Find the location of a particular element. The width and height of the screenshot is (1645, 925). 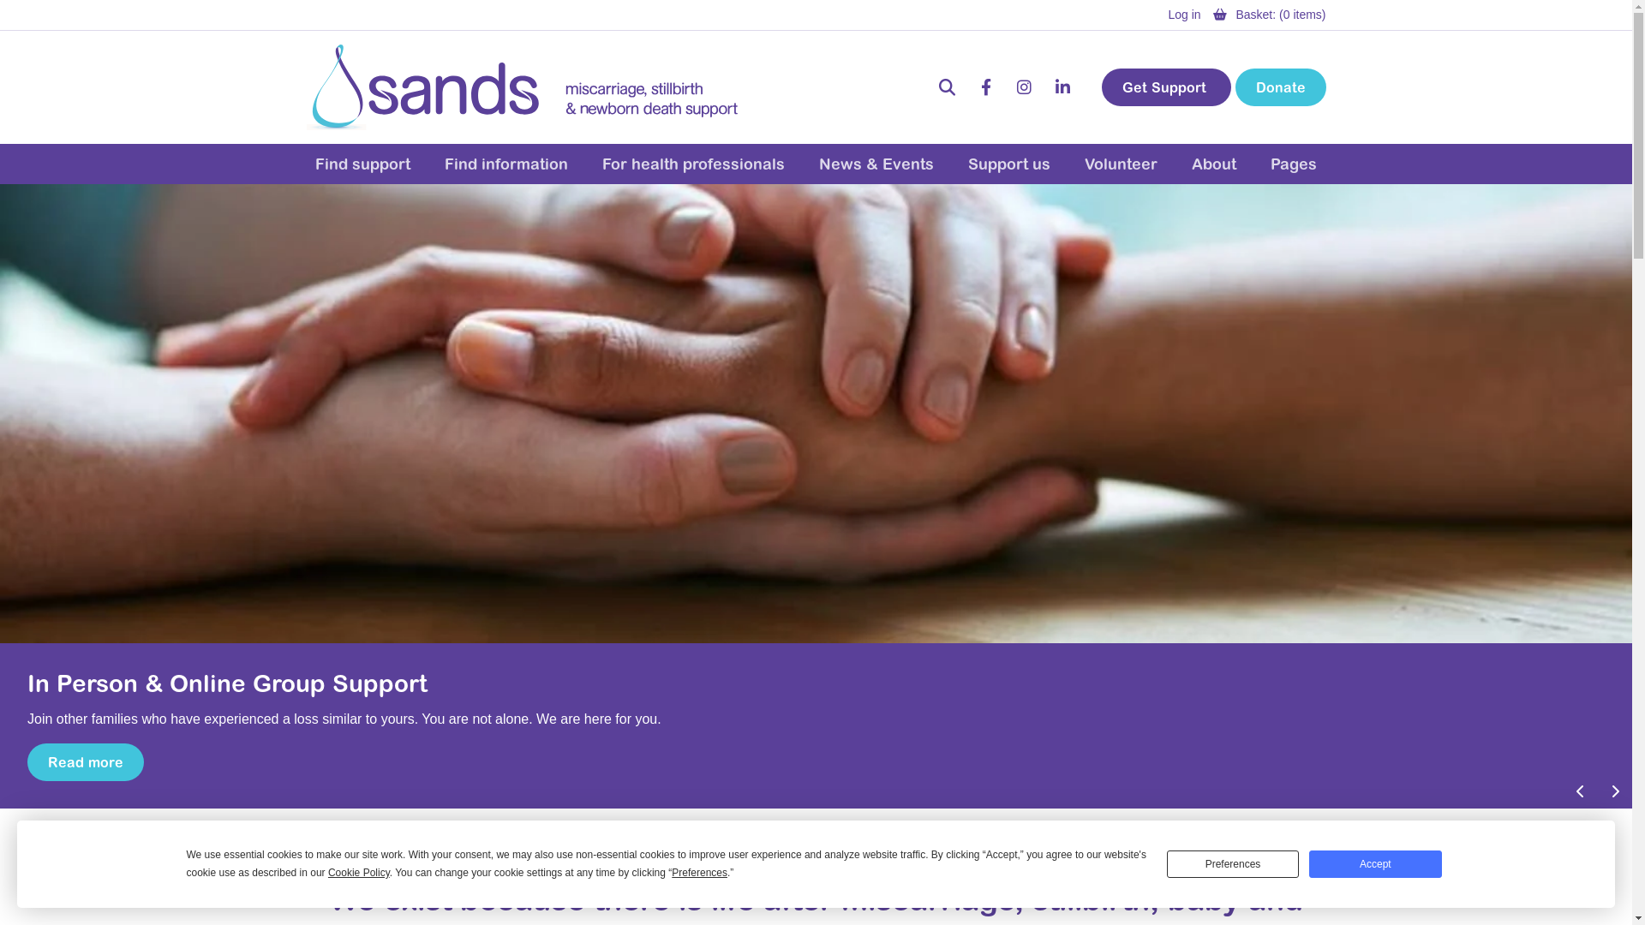

Linkedin is located at coordinates (1062, 87).